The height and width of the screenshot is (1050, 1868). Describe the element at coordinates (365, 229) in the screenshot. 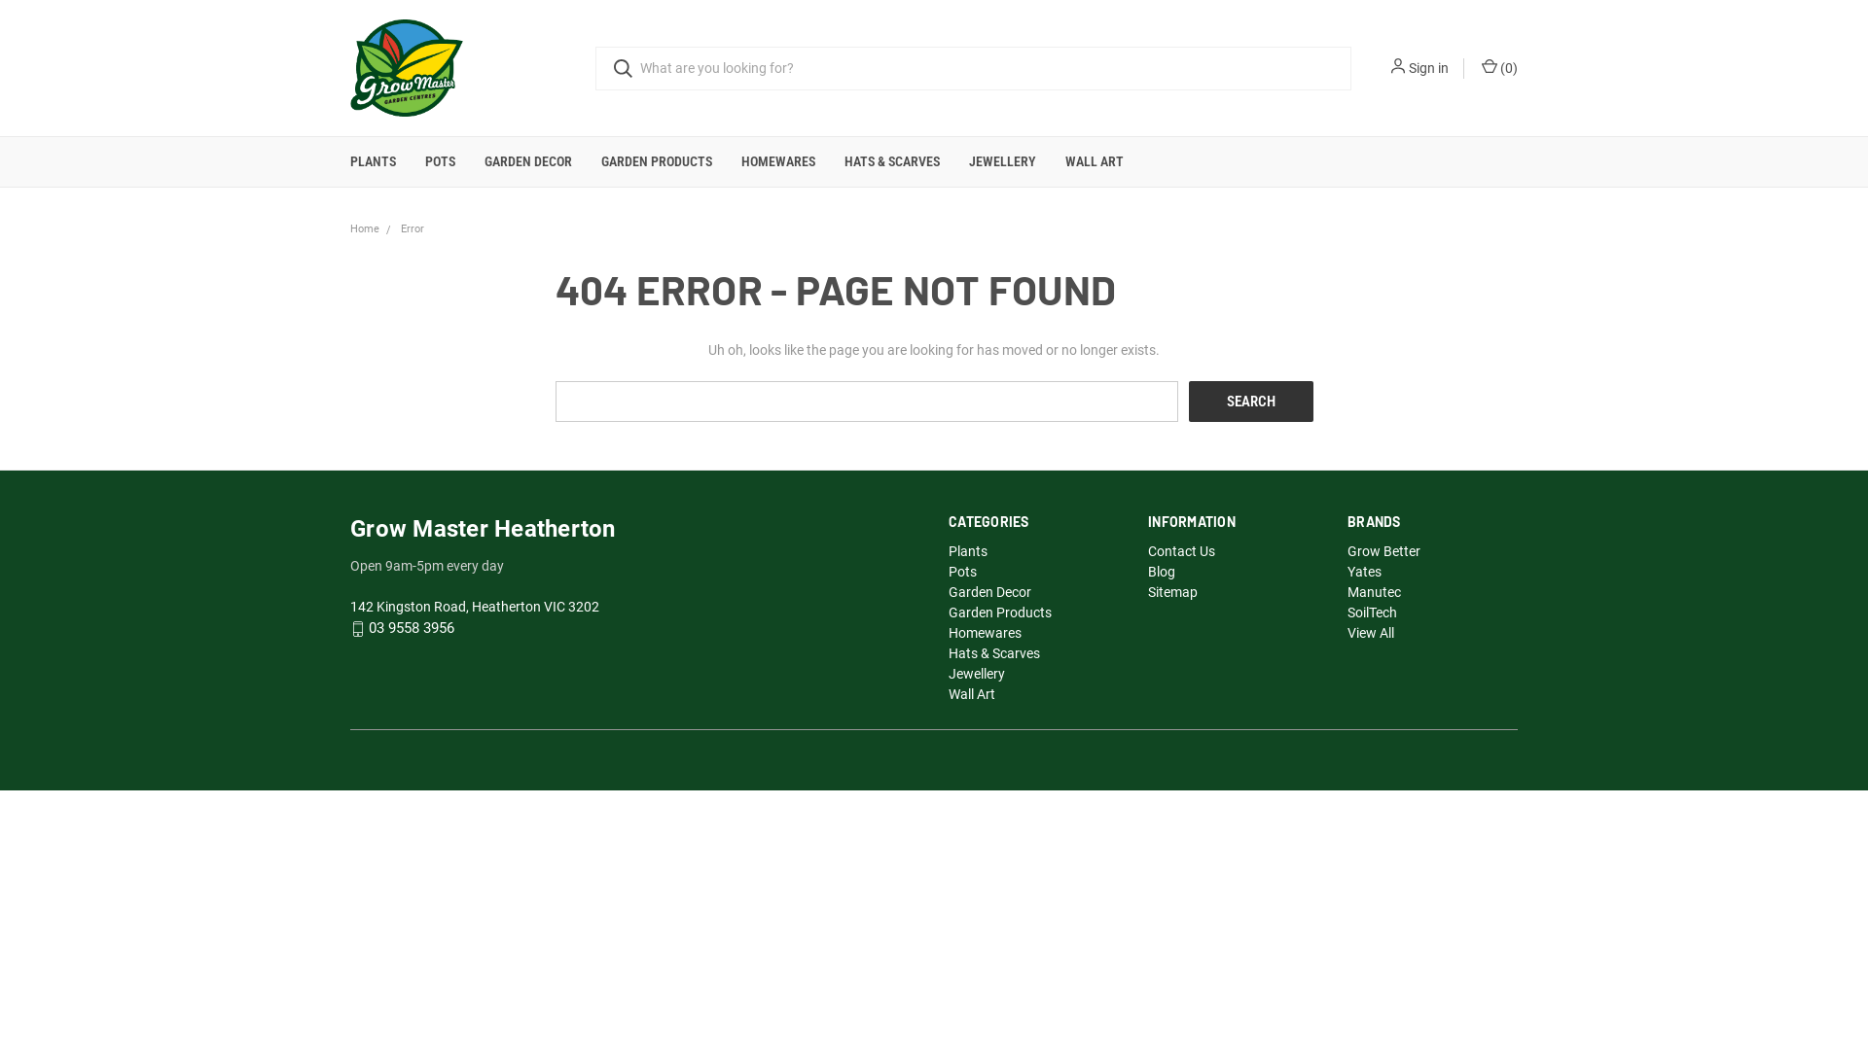

I see `Home` at that location.